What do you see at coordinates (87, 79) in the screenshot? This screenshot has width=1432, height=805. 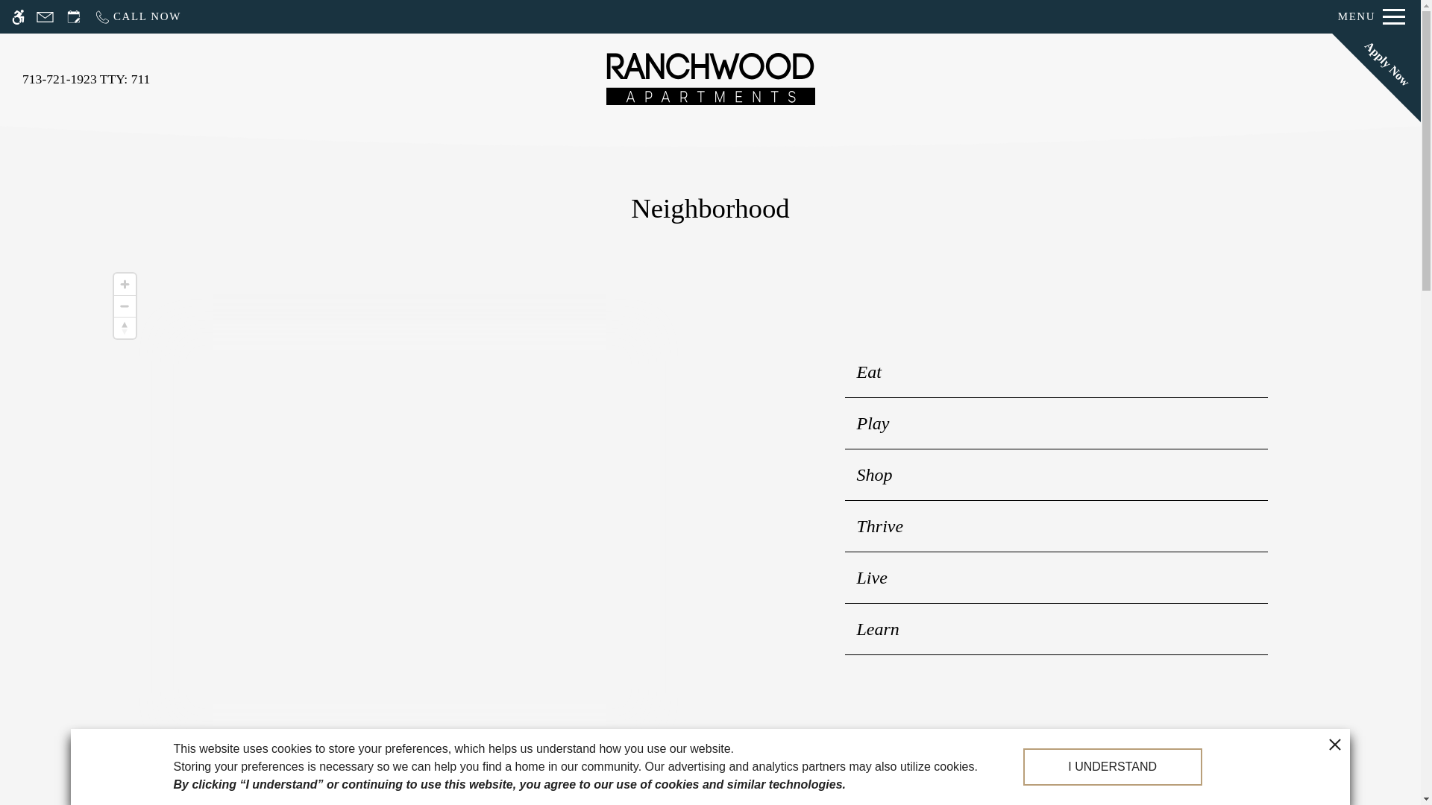 I see `713-721-1923 TTY: 711` at bounding box center [87, 79].